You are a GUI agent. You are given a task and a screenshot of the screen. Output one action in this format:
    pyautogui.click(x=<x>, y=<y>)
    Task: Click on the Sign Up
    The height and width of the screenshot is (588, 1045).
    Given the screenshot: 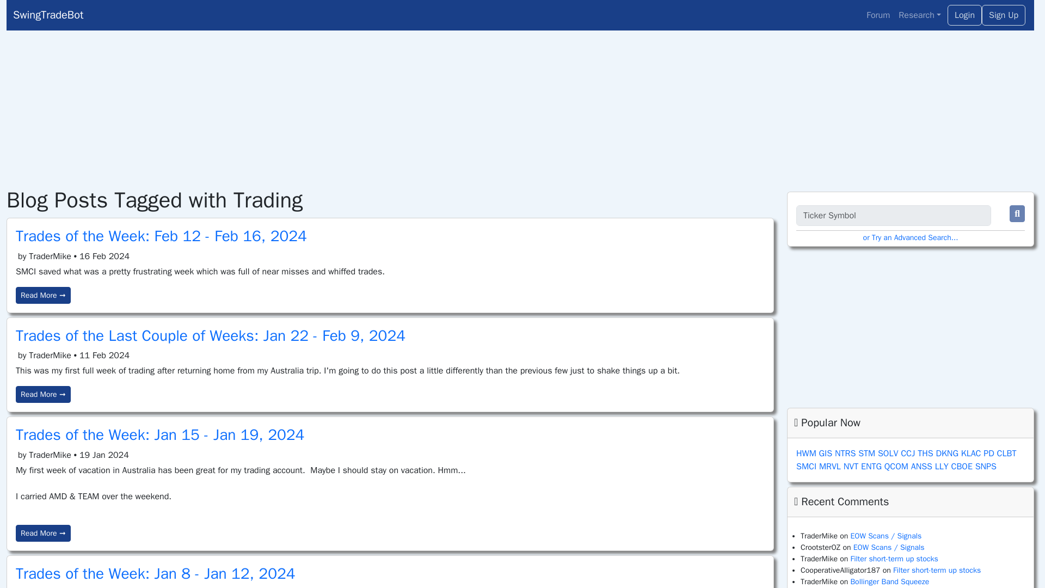 What is the action you would take?
    pyautogui.click(x=1004, y=15)
    